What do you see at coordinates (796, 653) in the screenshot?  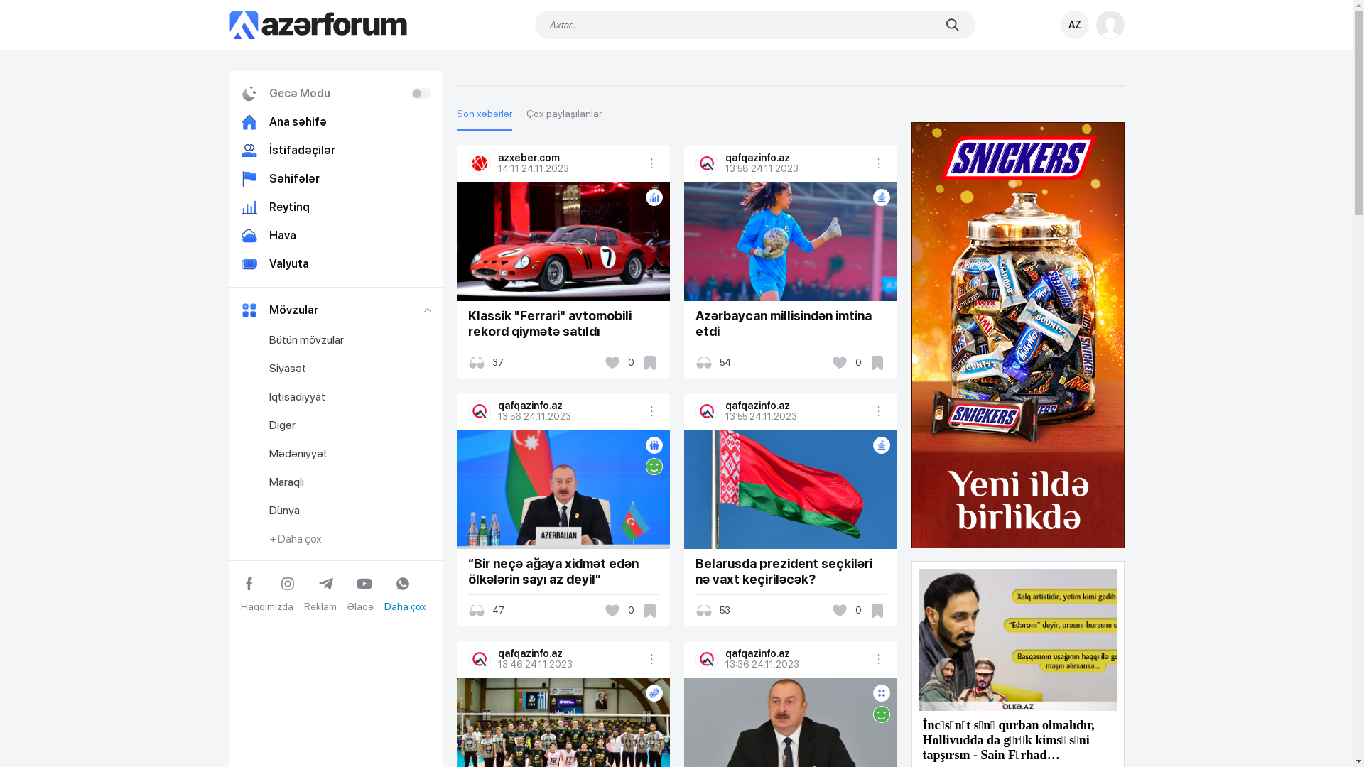 I see `qafqazinfo.az` at bounding box center [796, 653].